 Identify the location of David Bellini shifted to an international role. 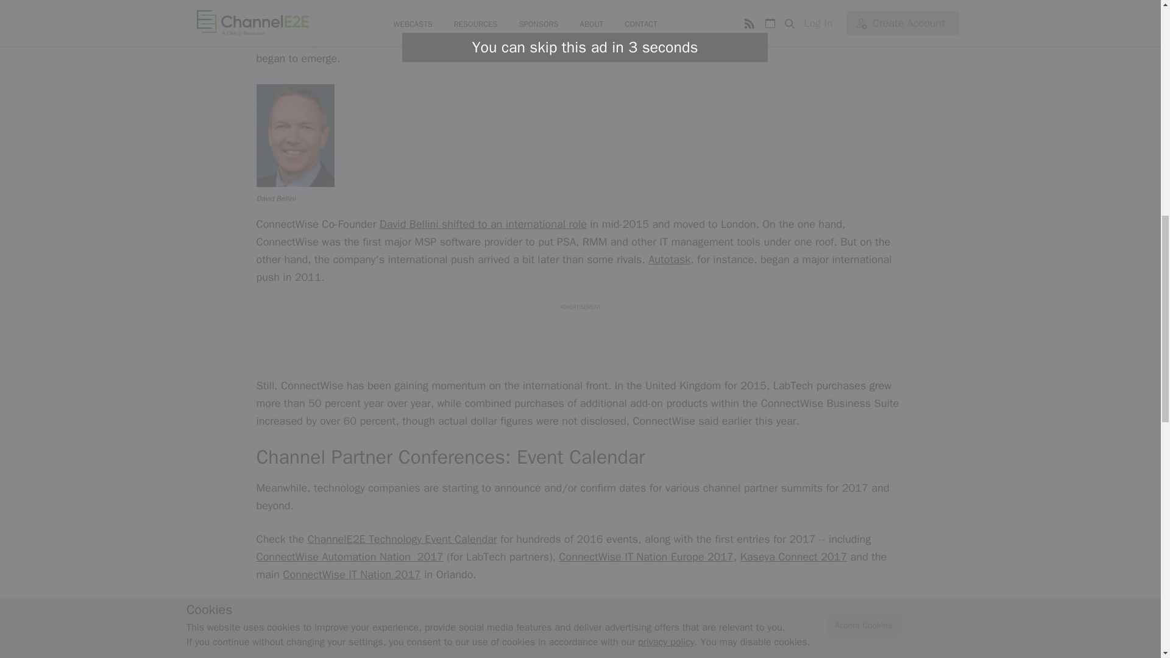
(483, 224).